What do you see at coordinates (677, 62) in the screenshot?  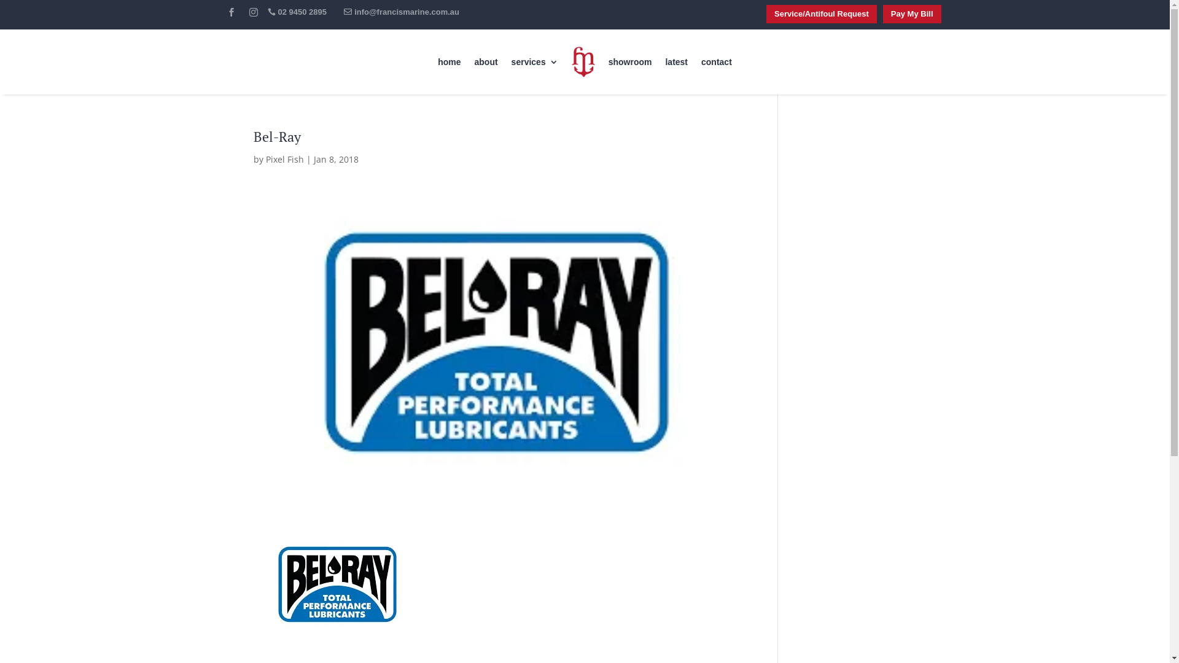 I see `latest` at bounding box center [677, 62].